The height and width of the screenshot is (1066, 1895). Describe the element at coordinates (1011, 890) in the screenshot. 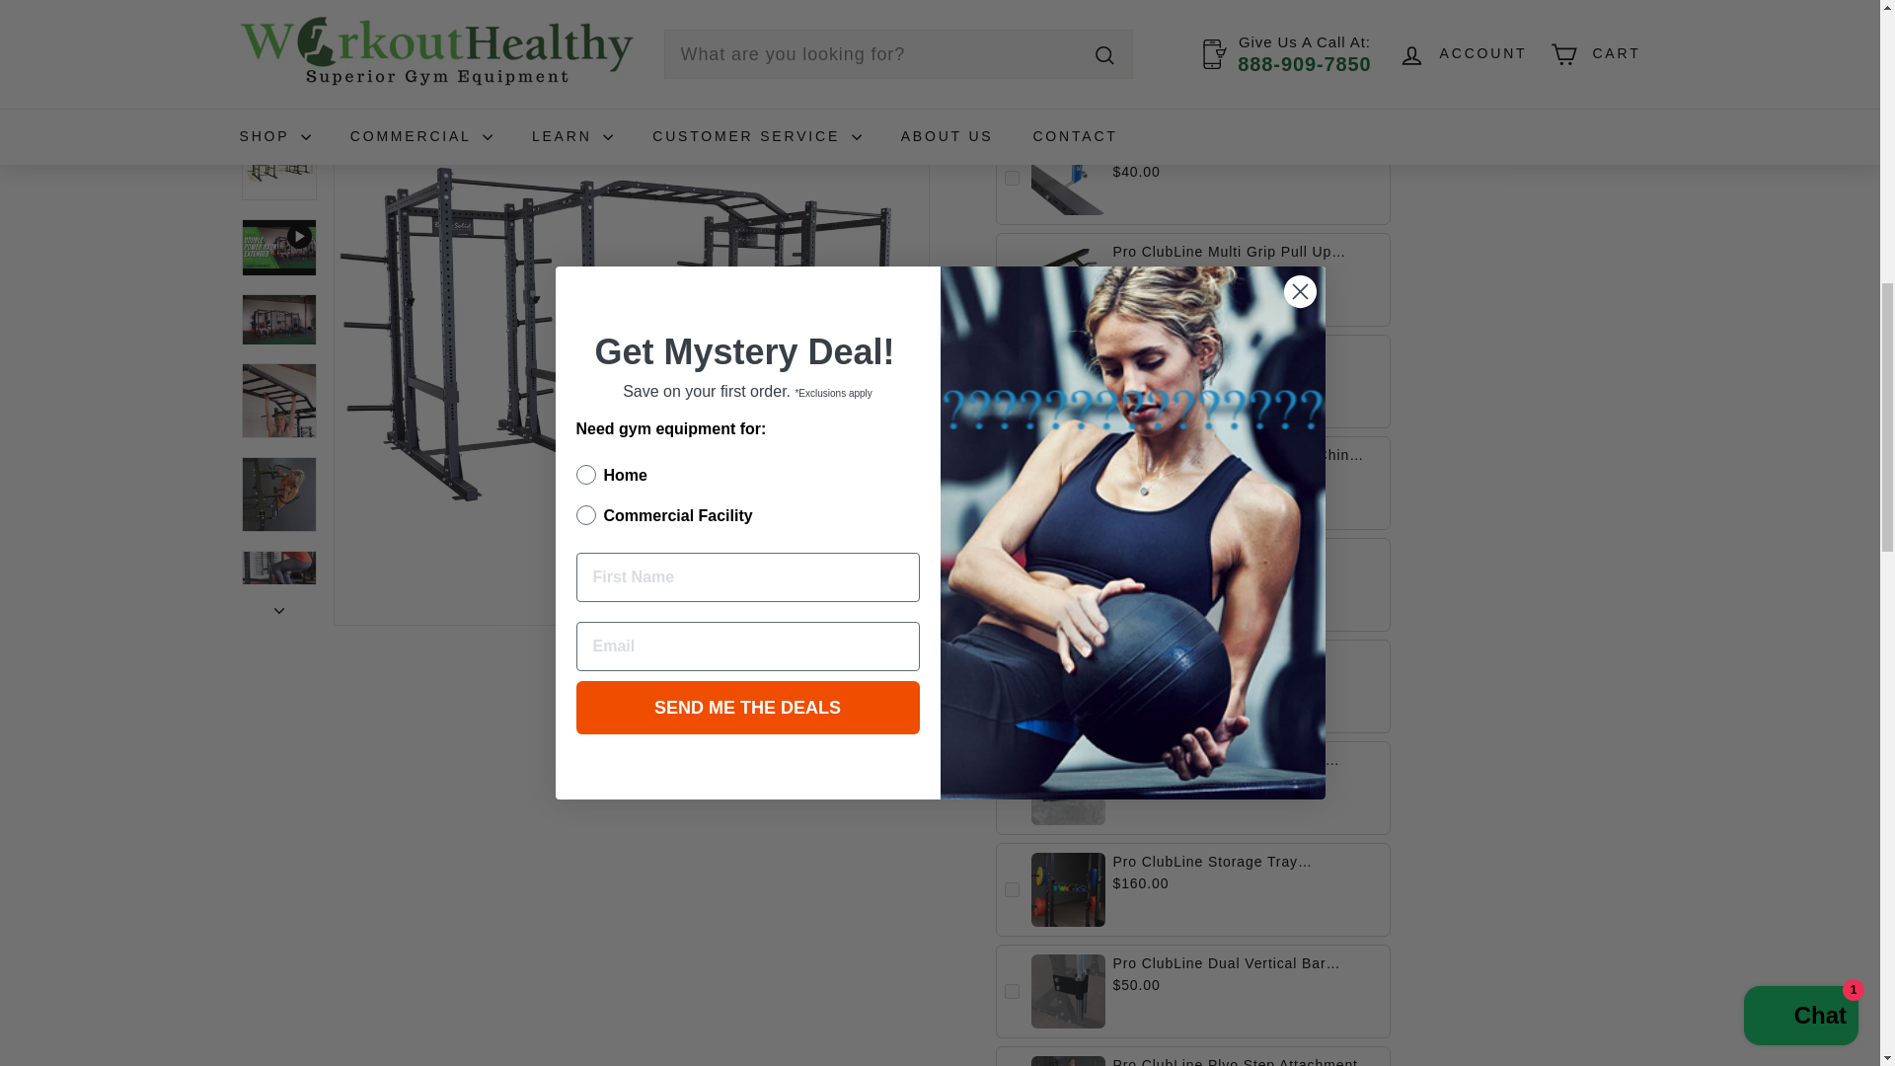

I see `on` at that location.